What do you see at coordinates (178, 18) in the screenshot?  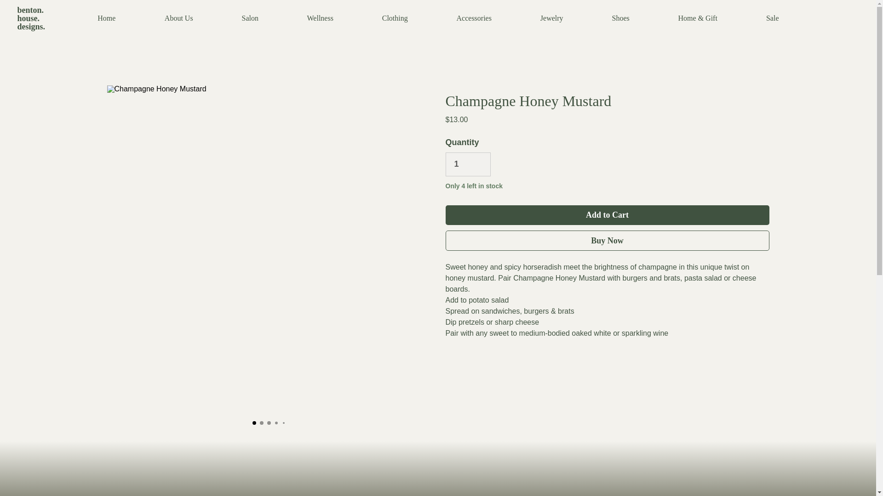 I see `About Us` at bounding box center [178, 18].